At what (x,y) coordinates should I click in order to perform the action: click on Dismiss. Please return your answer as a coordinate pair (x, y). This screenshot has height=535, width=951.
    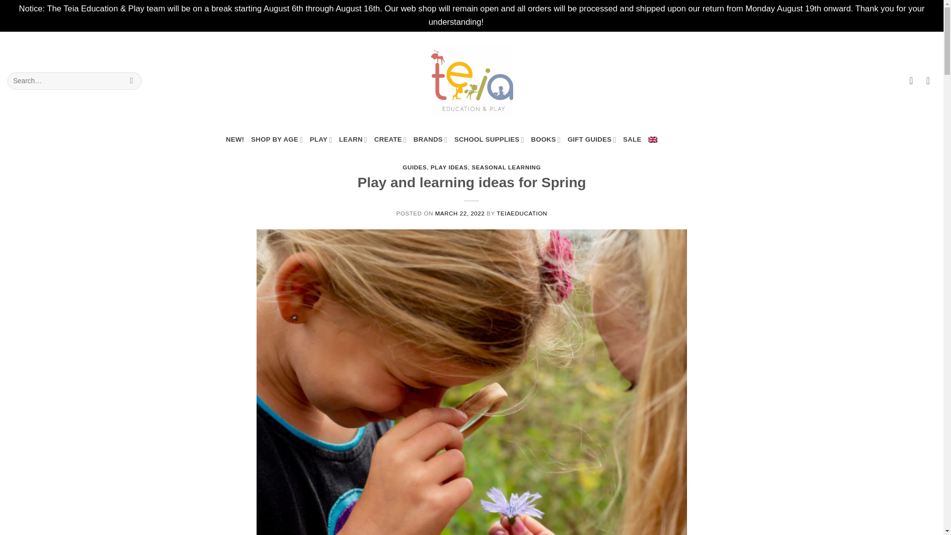
    Looking at the image, I should click on (500, 22).